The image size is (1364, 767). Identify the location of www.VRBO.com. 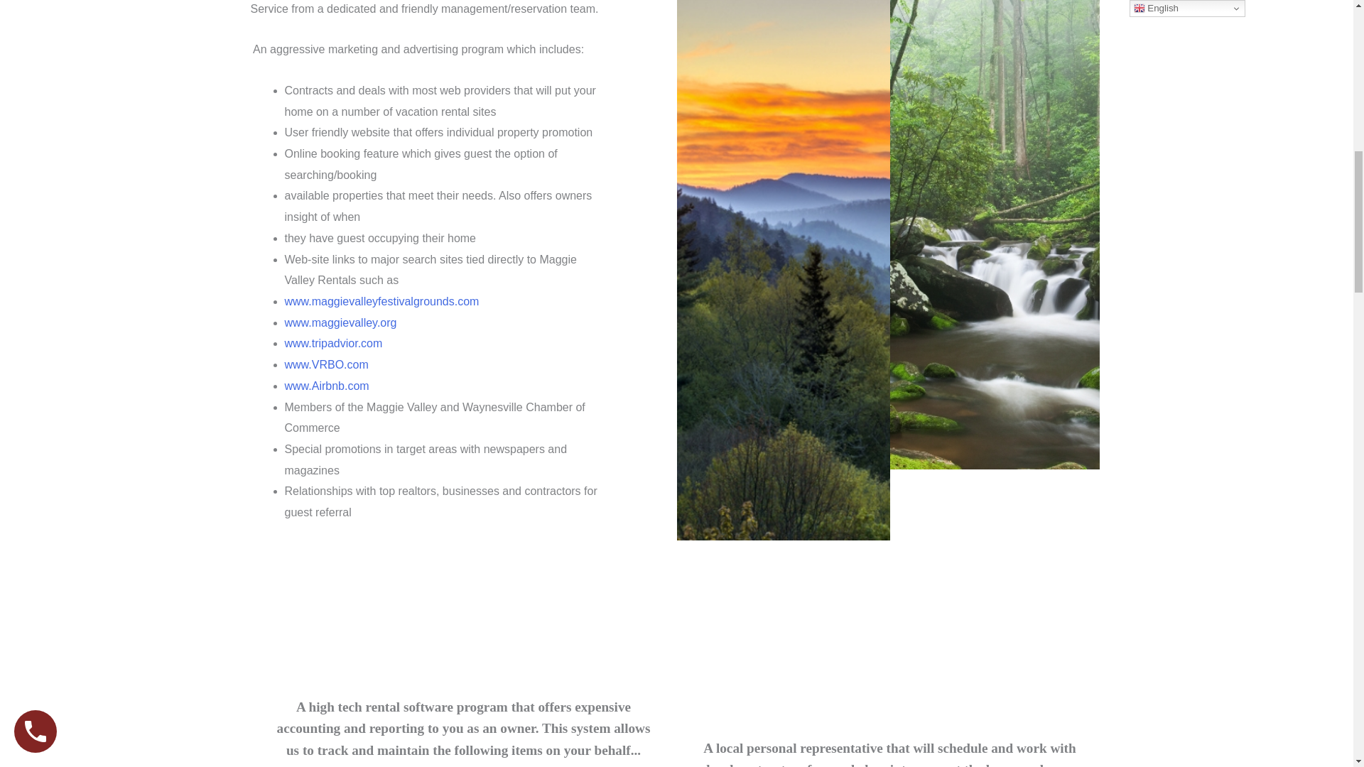
(325, 364).